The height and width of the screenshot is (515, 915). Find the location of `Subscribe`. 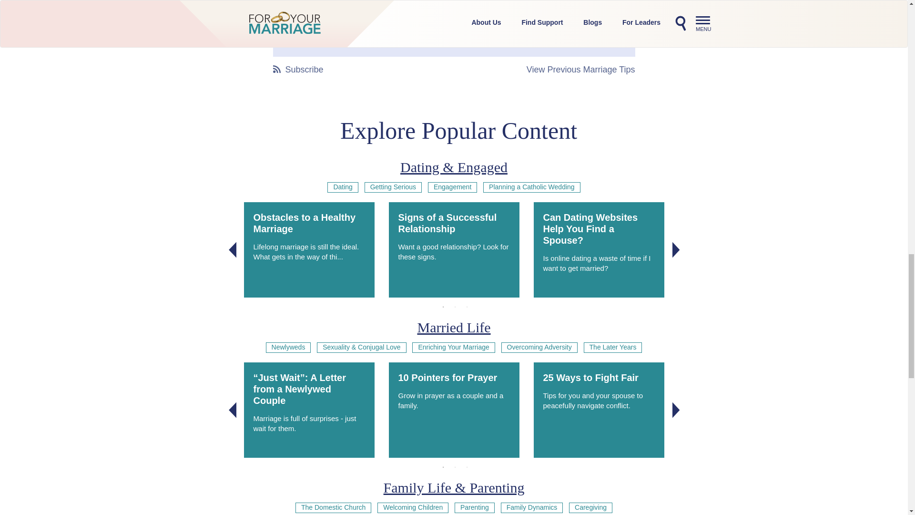

Subscribe is located at coordinates (297, 70).